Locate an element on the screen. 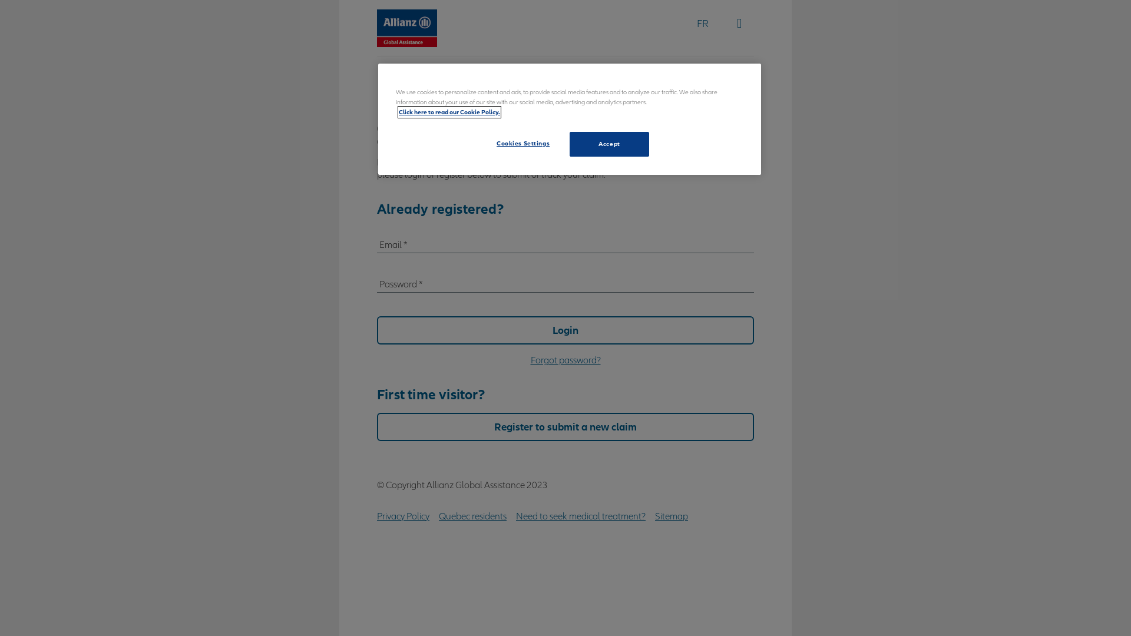 This screenshot has width=1131, height=636. Privacy Policy is located at coordinates (403, 516).